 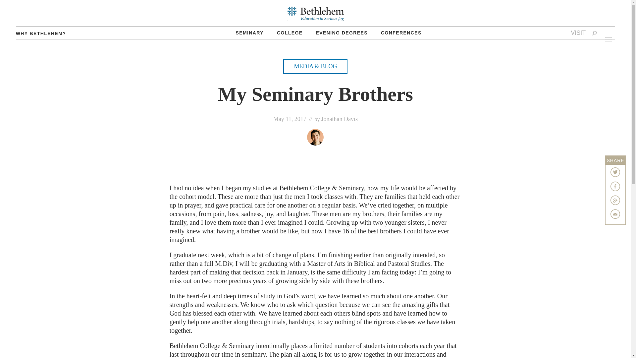 What do you see at coordinates (290, 32) in the screenshot?
I see `COLLEGE` at bounding box center [290, 32].